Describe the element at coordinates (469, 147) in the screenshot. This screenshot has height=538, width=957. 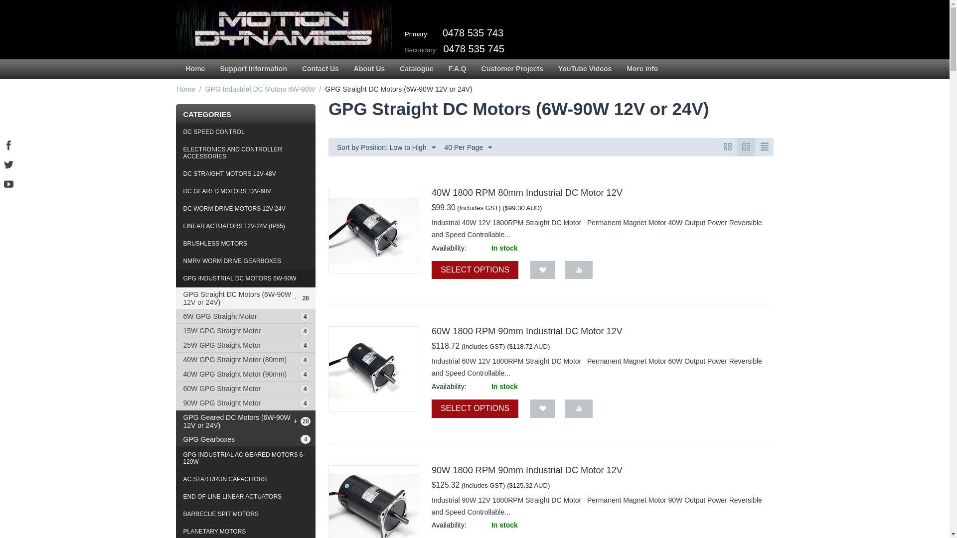
I see `40 Per Page` at that location.